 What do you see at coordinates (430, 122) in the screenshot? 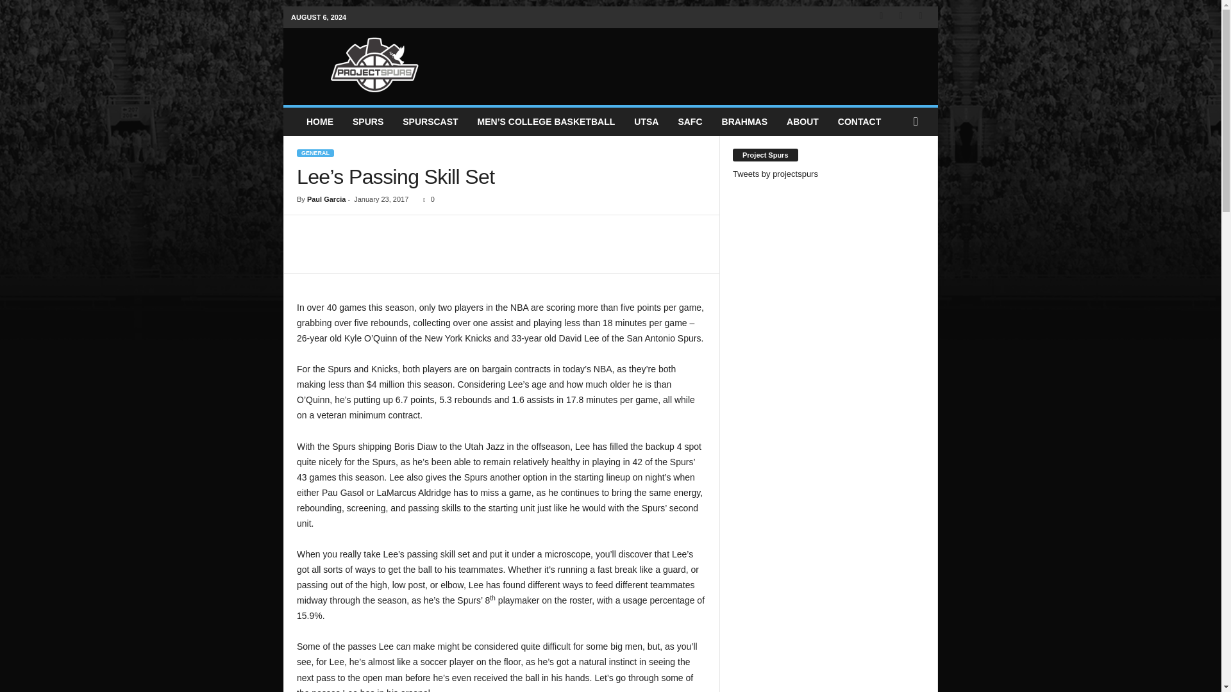
I see `SPURSCAST` at bounding box center [430, 122].